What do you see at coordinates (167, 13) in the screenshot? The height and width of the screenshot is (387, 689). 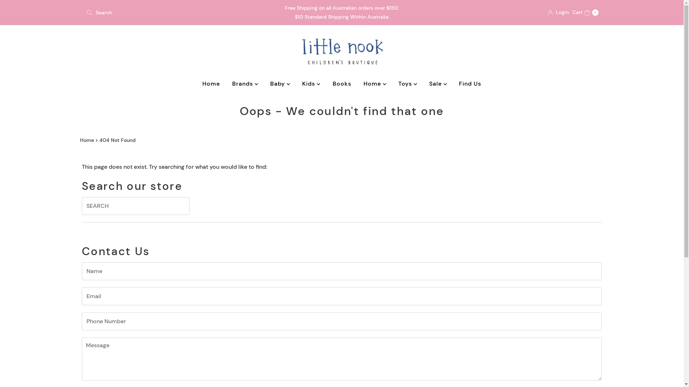 I see `Search our store` at bounding box center [167, 13].